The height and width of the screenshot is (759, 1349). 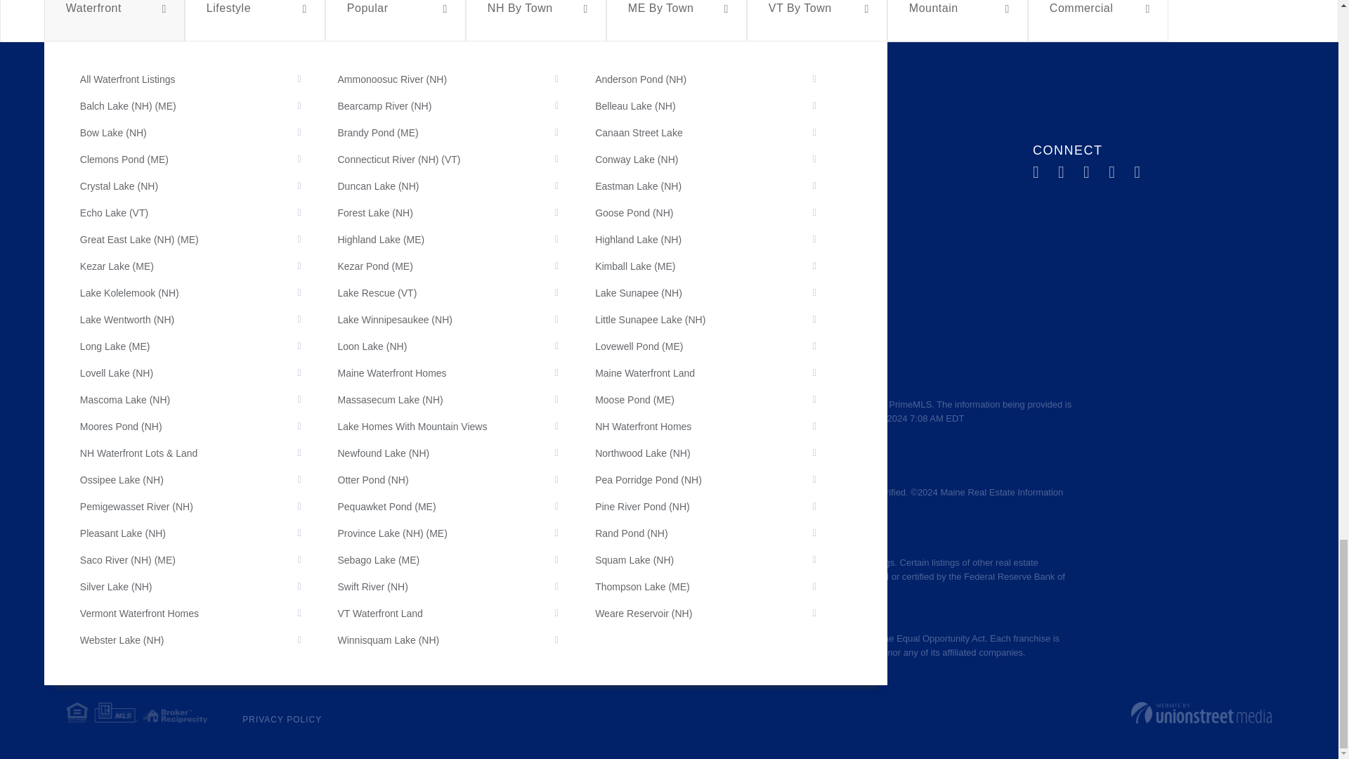 I want to click on Conway Lake Waterfront Homes, so click(x=719, y=159).